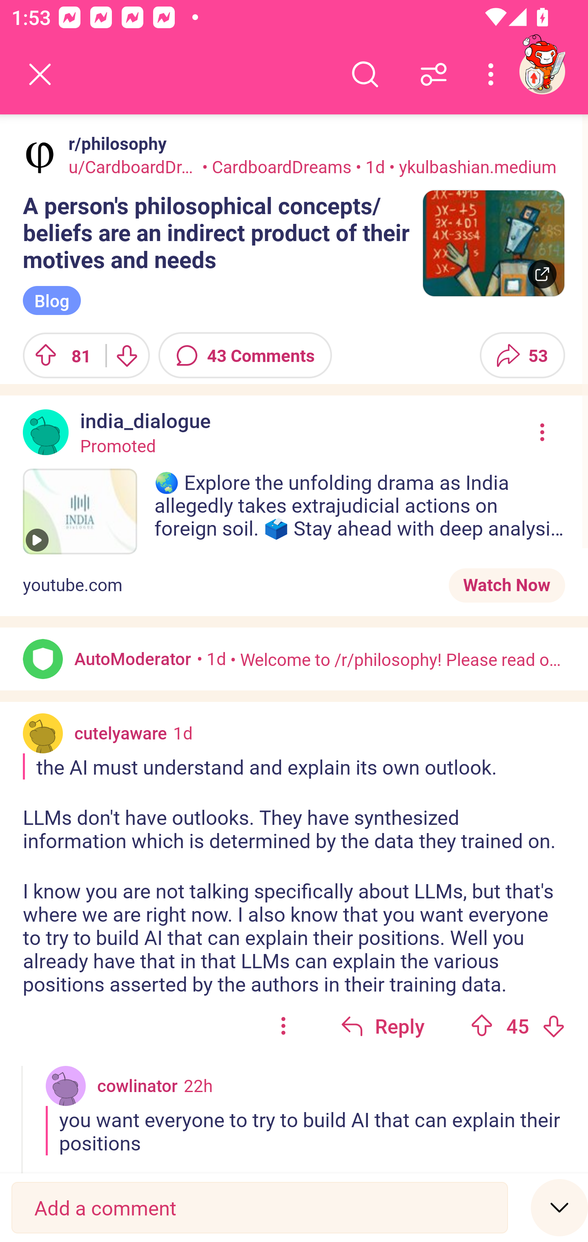 The width and height of the screenshot is (588, 1242). What do you see at coordinates (126, 355) in the screenshot?
I see `Downvote` at bounding box center [126, 355].